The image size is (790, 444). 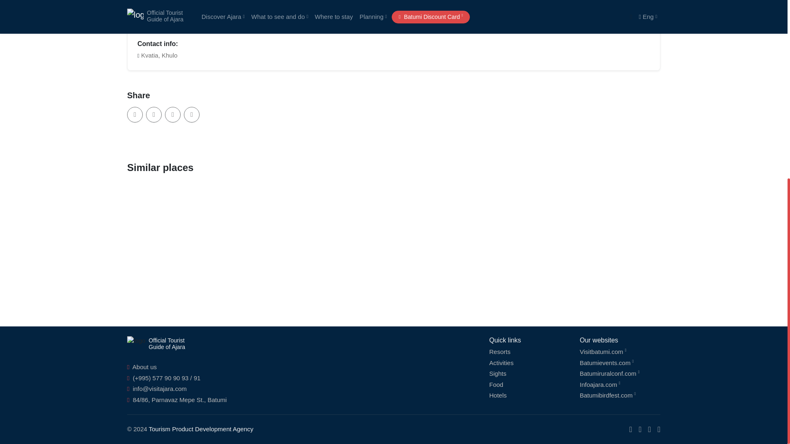 I want to click on Send to WhatsApp, so click(x=192, y=115).